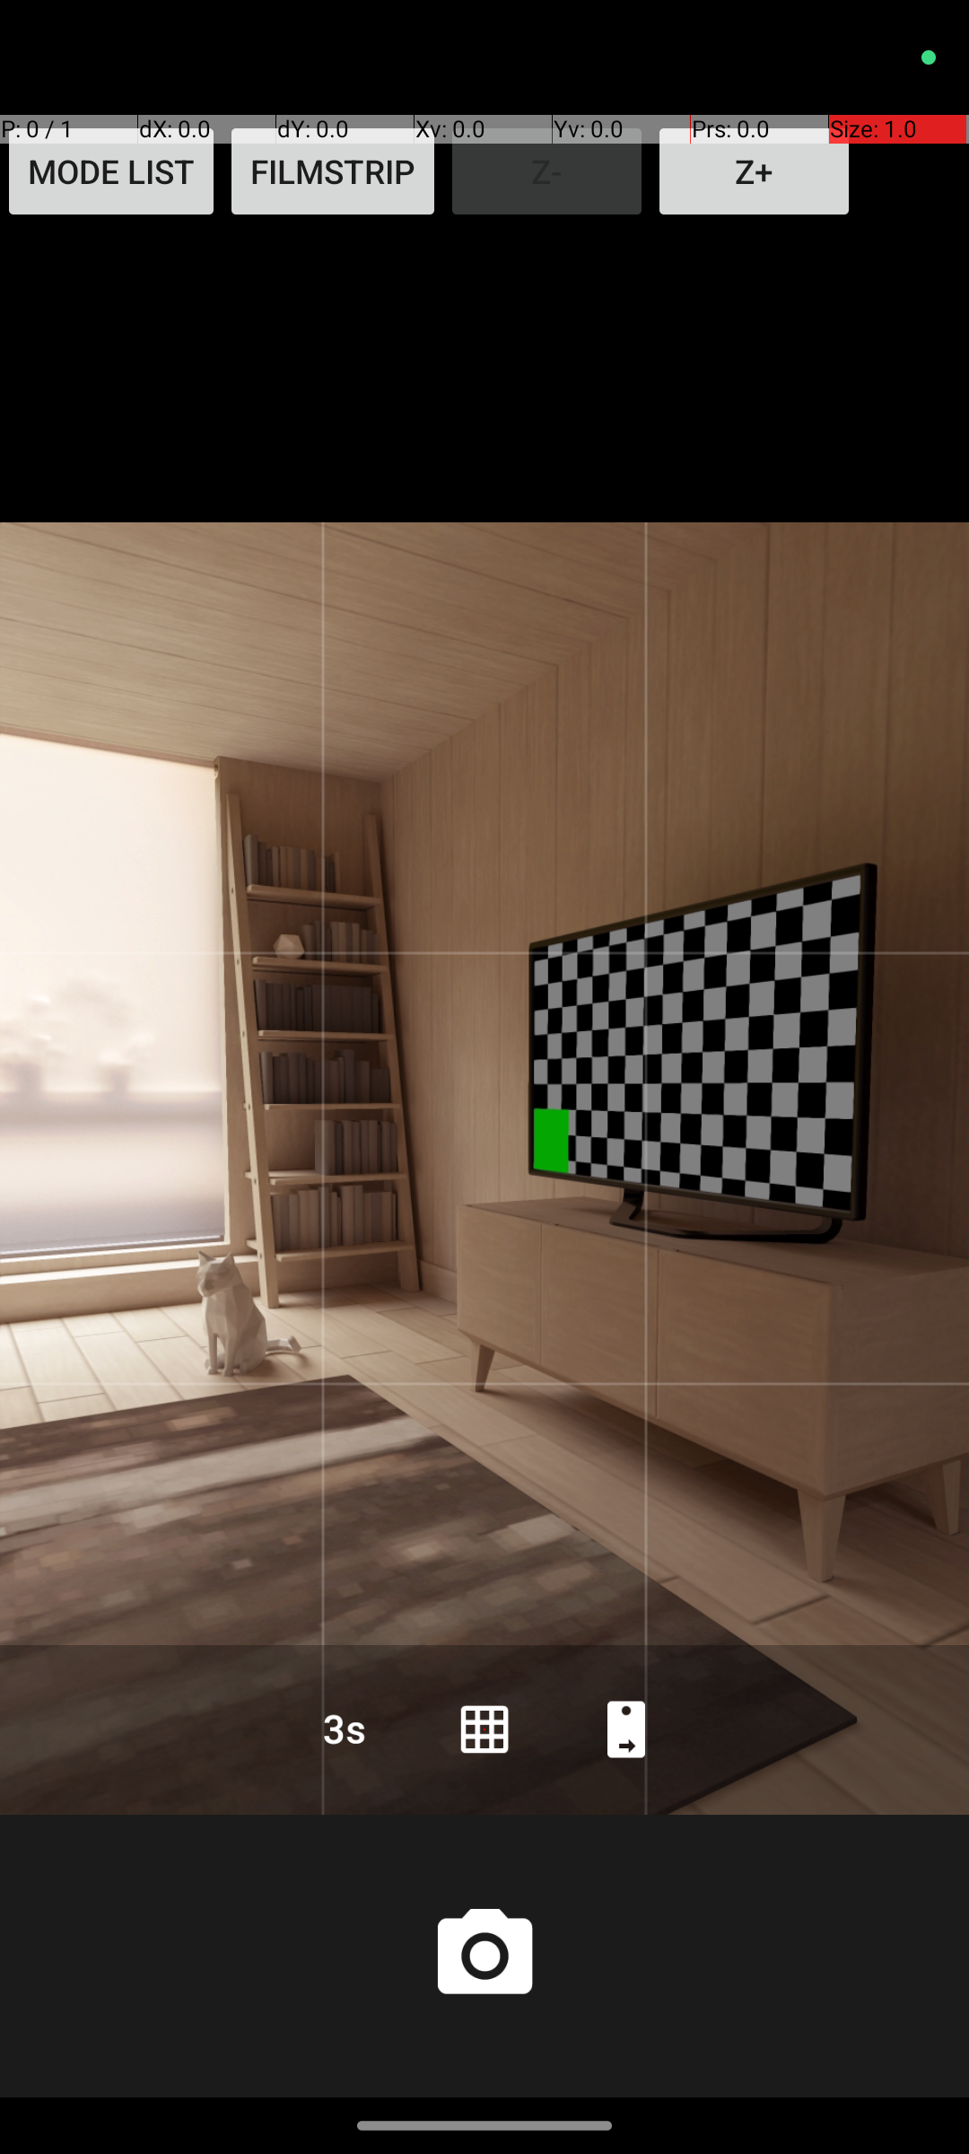 The height and width of the screenshot is (2154, 969). What do you see at coordinates (111, 171) in the screenshot?
I see `MODE LIST` at bounding box center [111, 171].